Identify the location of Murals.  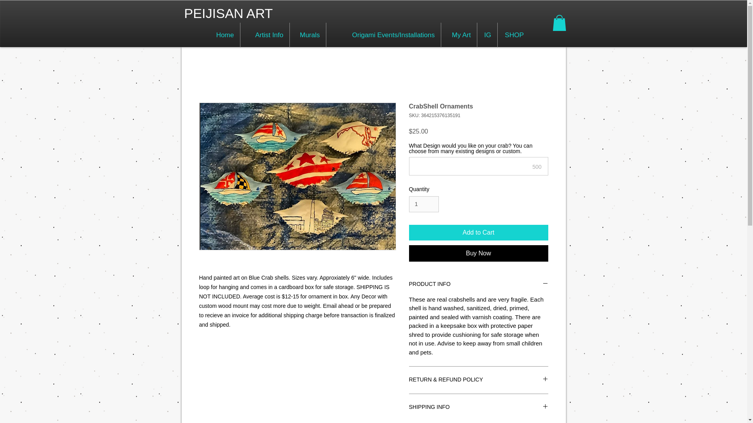
(307, 35).